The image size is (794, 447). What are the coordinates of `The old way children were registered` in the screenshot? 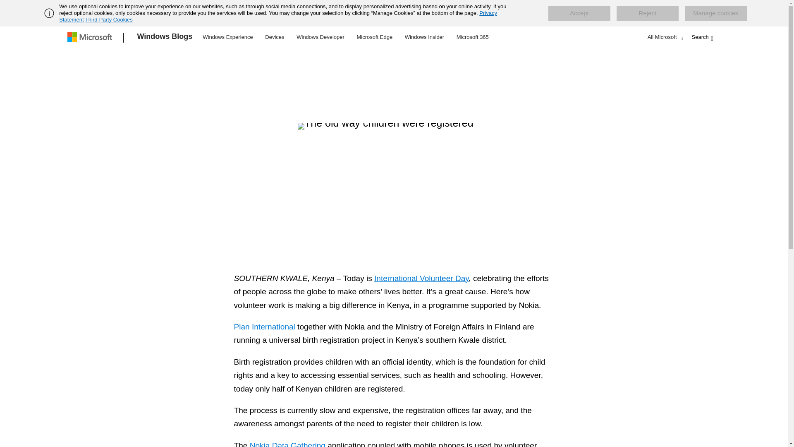 It's located at (394, 185).